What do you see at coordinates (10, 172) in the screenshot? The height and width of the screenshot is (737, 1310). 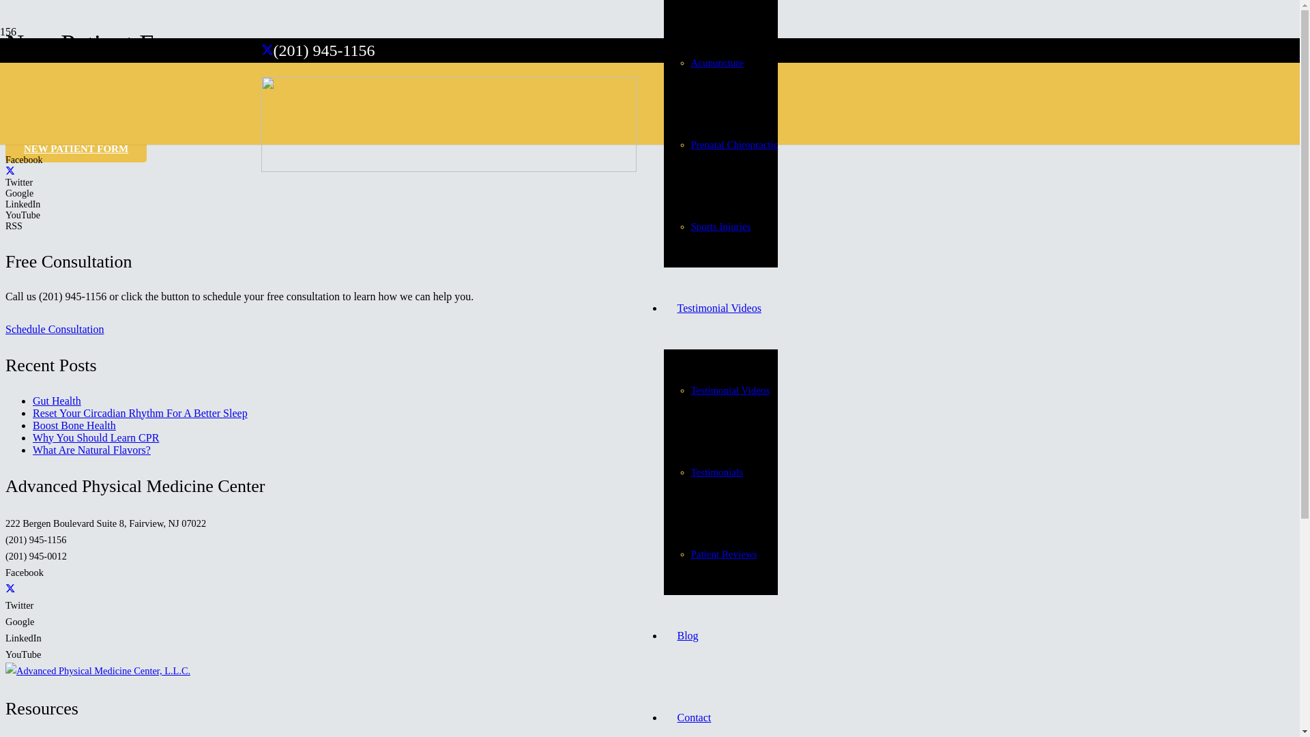 I see `Twitter` at bounding box center [10, 172].